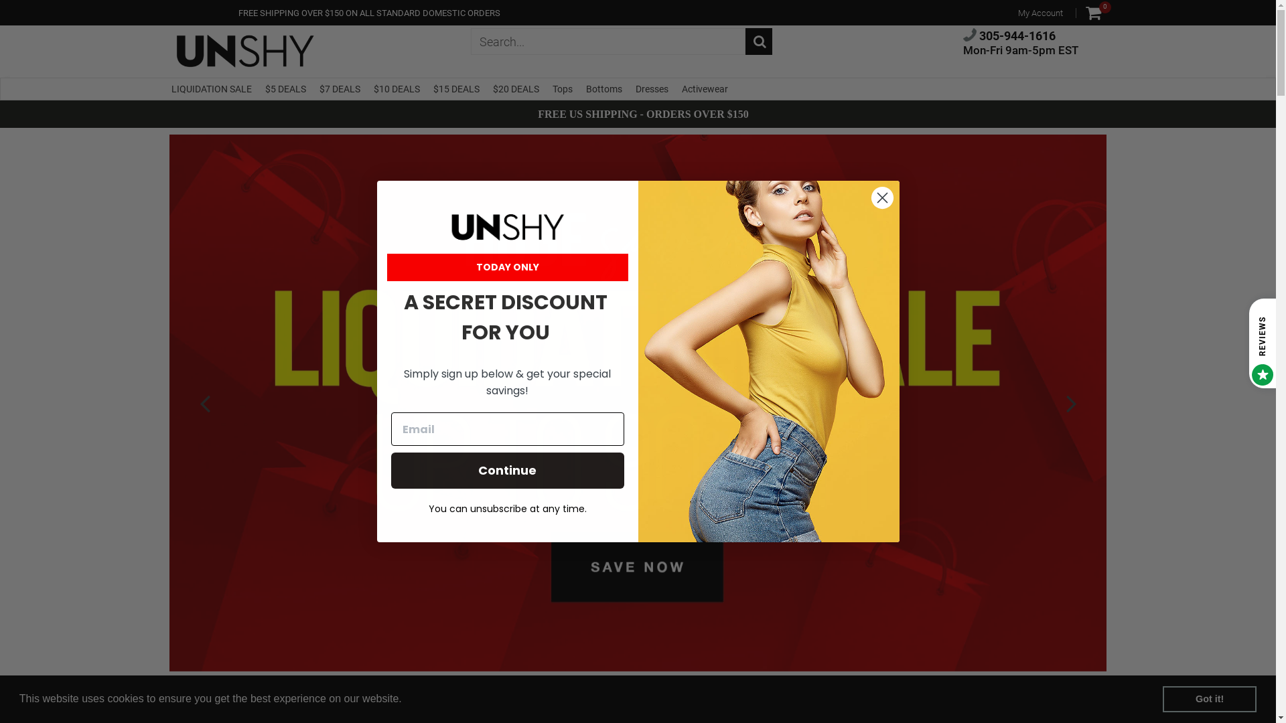 The image size is (1286, 723). I want to click on Bottoms, so click(603, 89).